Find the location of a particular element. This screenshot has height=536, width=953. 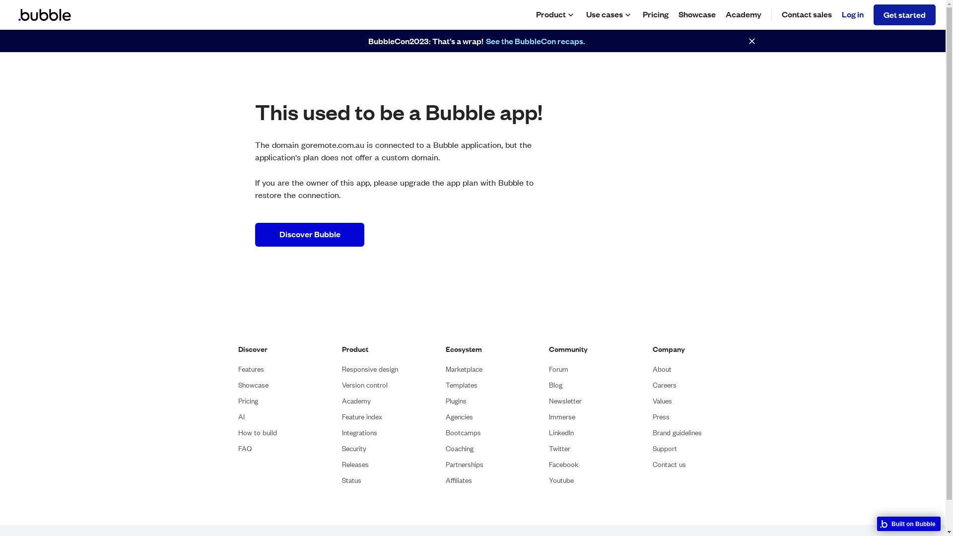

Academy is located at coordinates (744, 15).